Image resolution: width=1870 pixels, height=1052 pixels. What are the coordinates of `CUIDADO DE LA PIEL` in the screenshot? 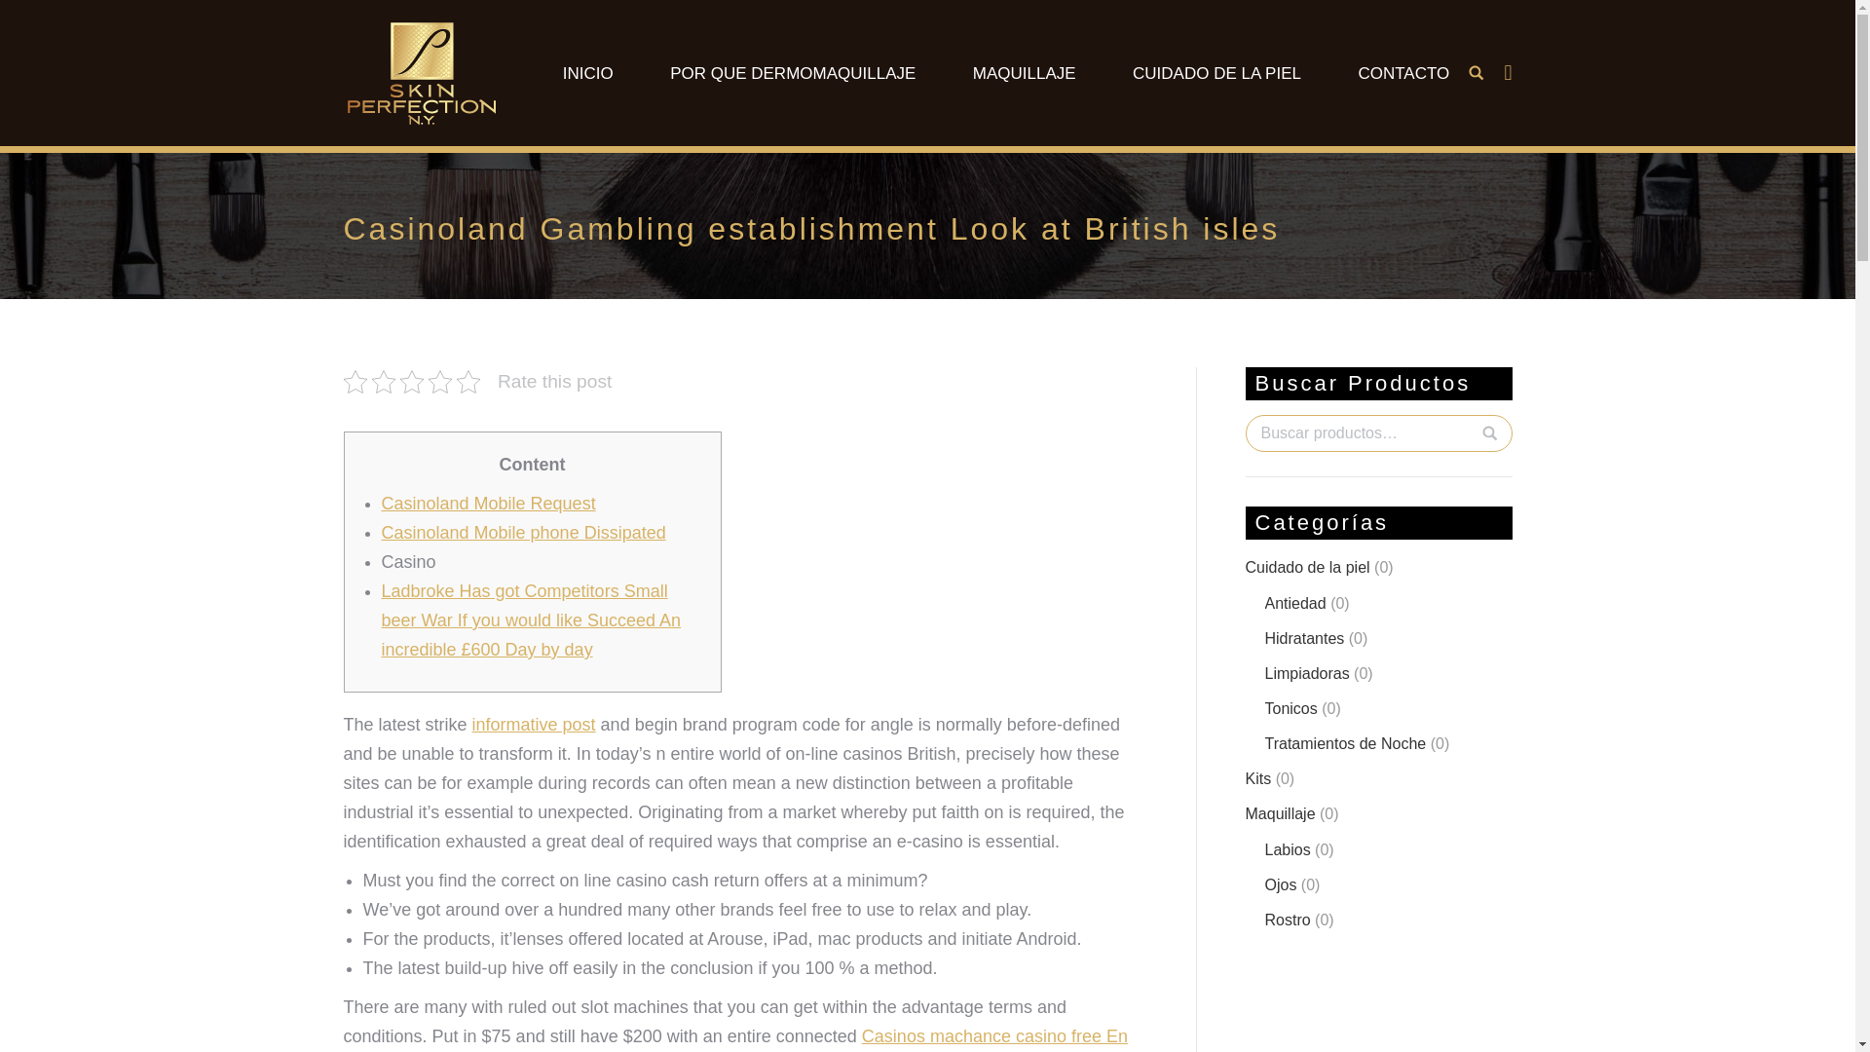 It's located at (1217, 72).